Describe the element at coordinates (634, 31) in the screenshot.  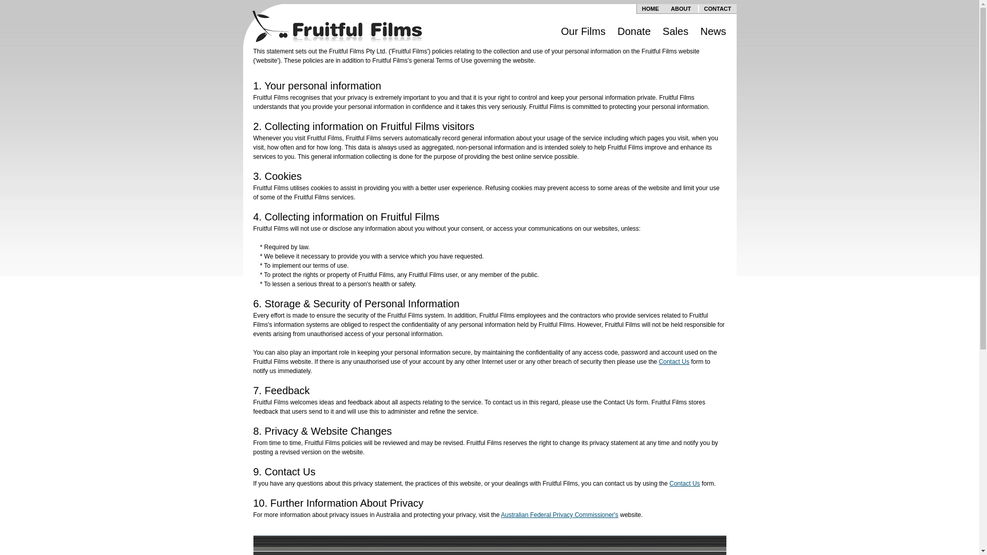
I see `Donate` at that location.